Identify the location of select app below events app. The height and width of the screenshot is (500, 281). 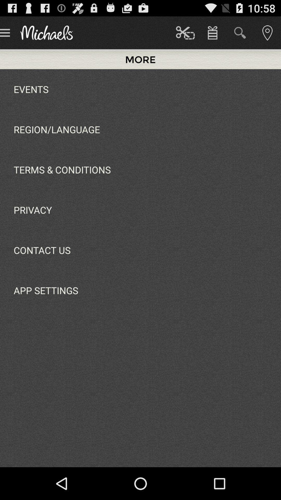
(57, 129).